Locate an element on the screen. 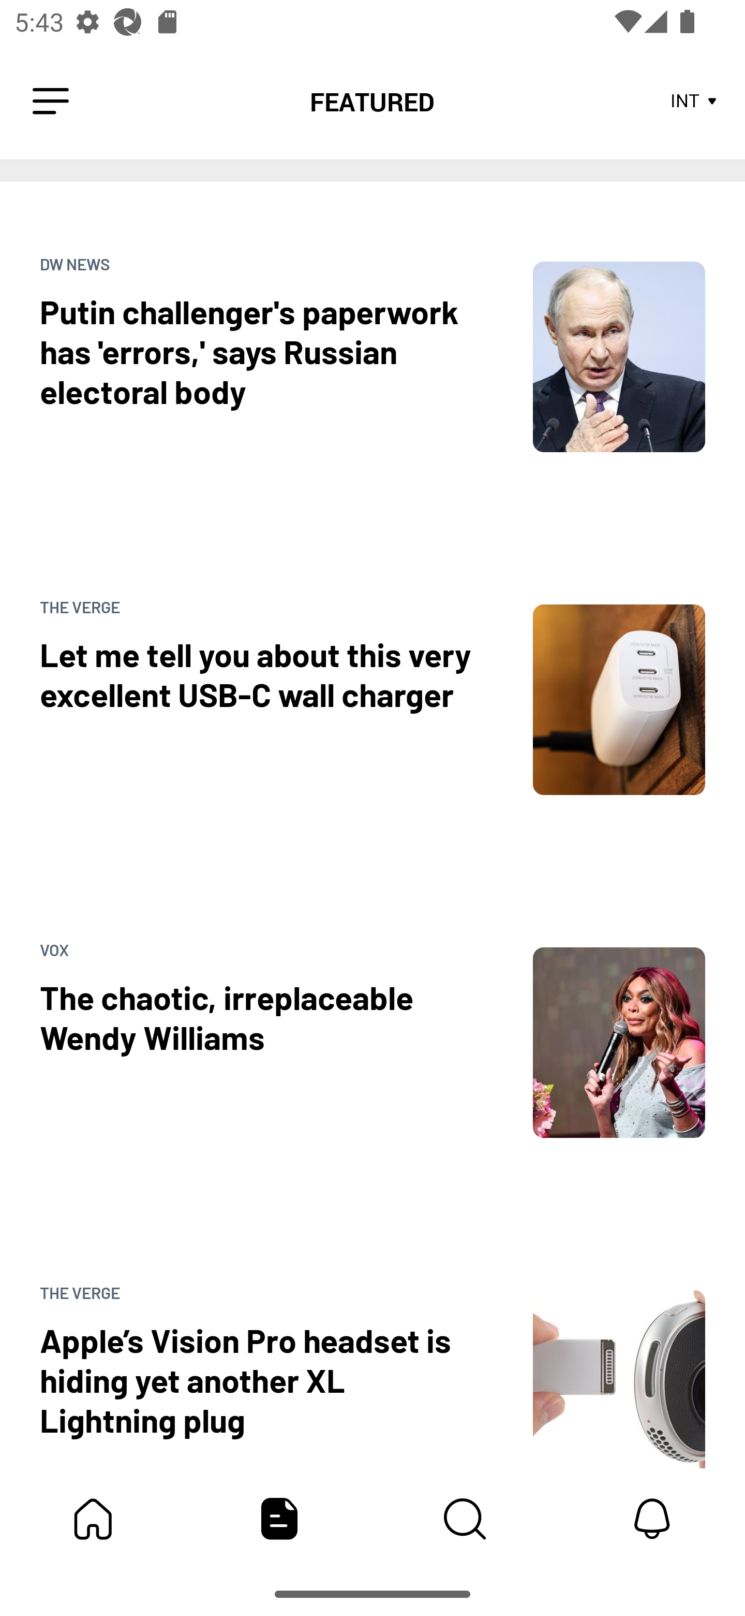 This screenshot has width=745, height=1616. Leading Icon is located at coordinates (51, 102).